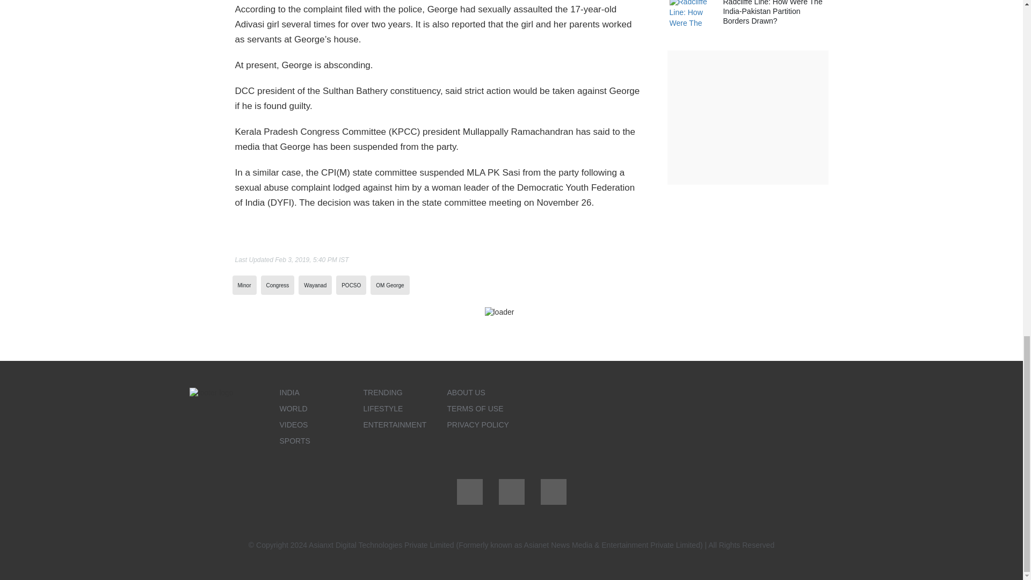  Describe the element at coordinates (351, 285) in the screenshot. I see `POCSO` at that location.